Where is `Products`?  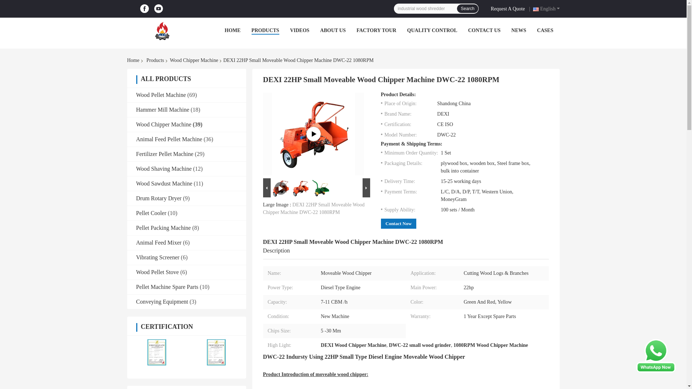 Products is located at coordinates (155, 61).